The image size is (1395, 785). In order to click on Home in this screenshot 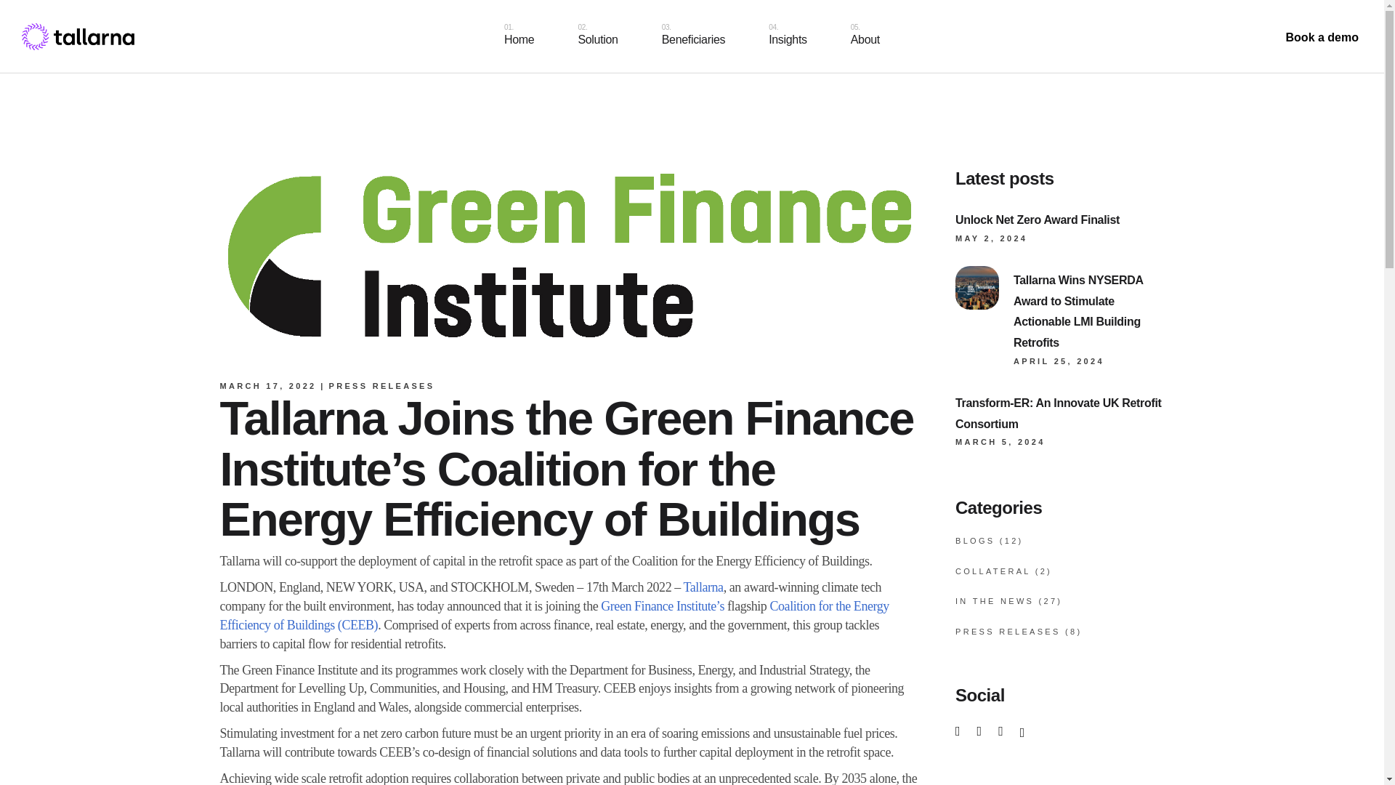, I will do `click(519, 36)`.